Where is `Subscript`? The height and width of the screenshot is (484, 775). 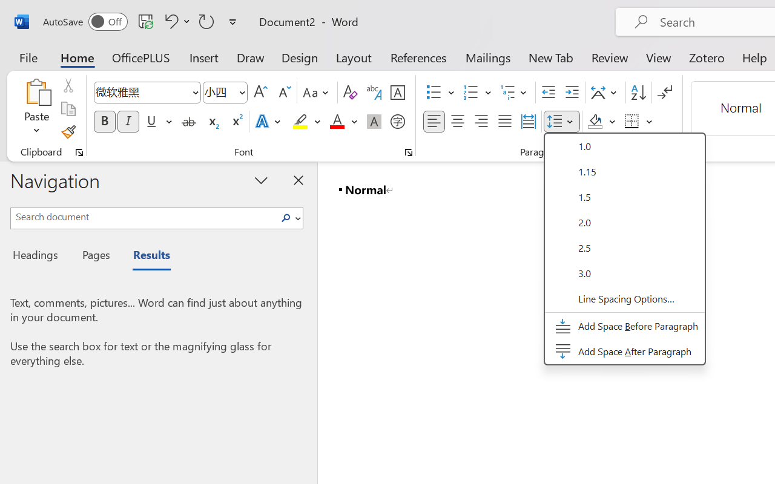
Subscript is located at coordinates (212, 122).